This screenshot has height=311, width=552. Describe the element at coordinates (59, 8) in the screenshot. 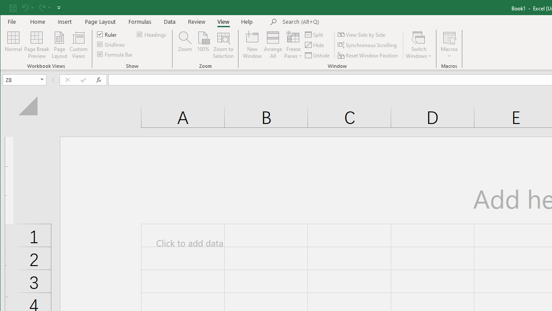

I see `Customize Quick Access Toolbar` at that location.